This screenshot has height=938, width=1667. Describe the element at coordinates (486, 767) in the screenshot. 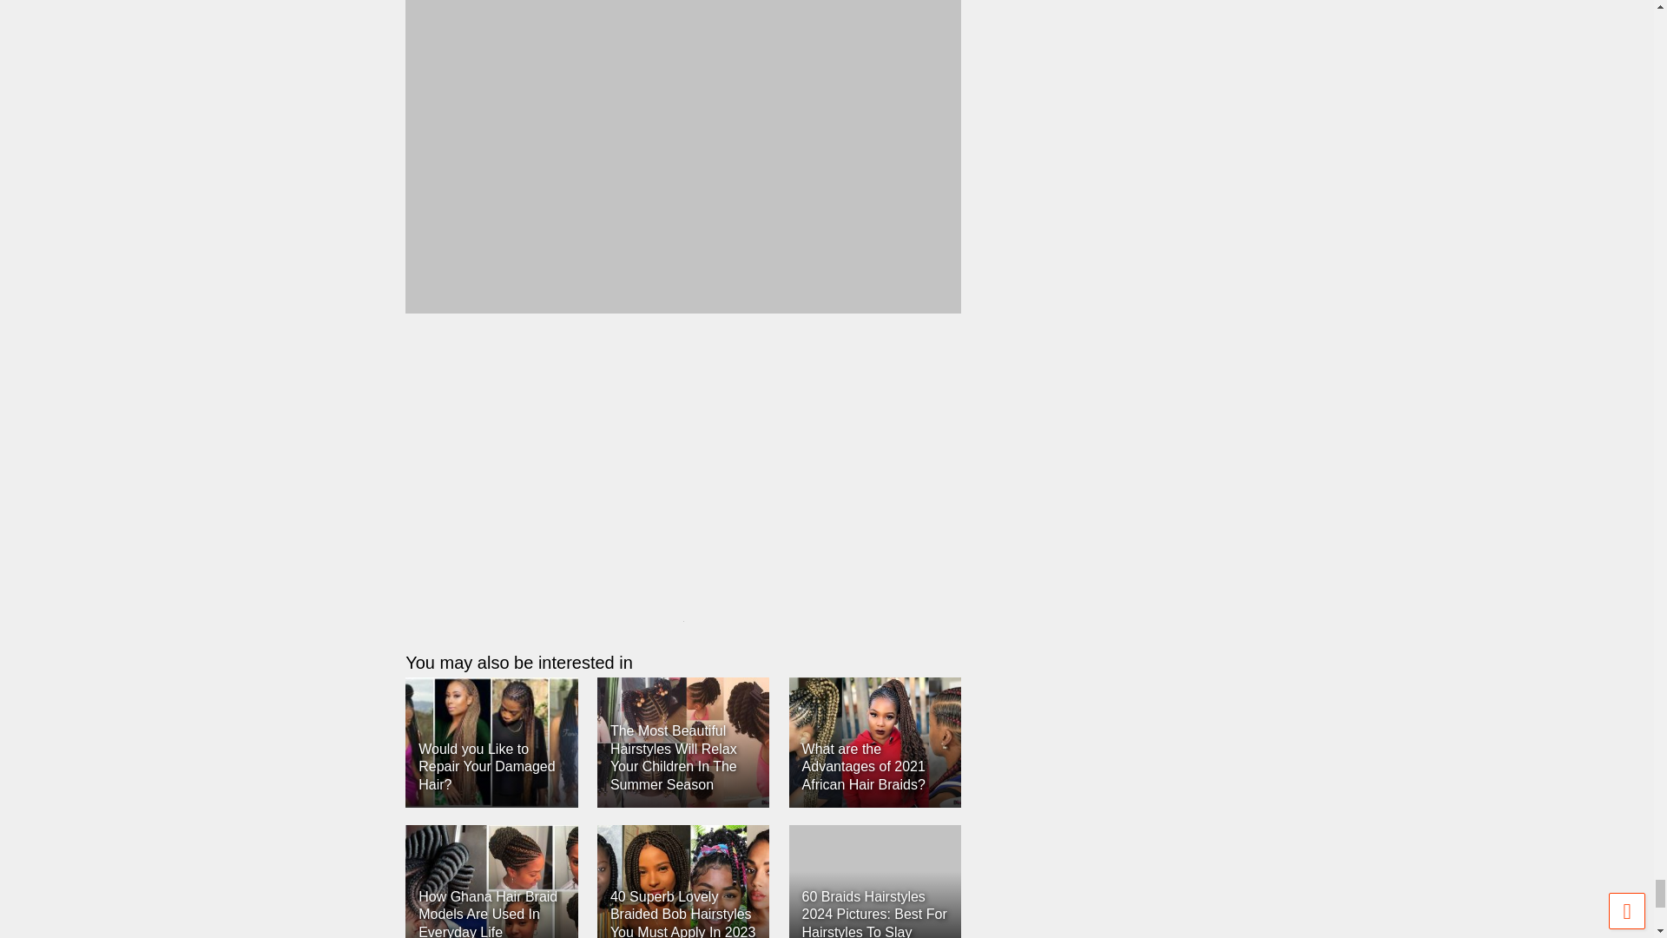

I see `Would you Like to Repair Your Damaged Hair?` at that location.